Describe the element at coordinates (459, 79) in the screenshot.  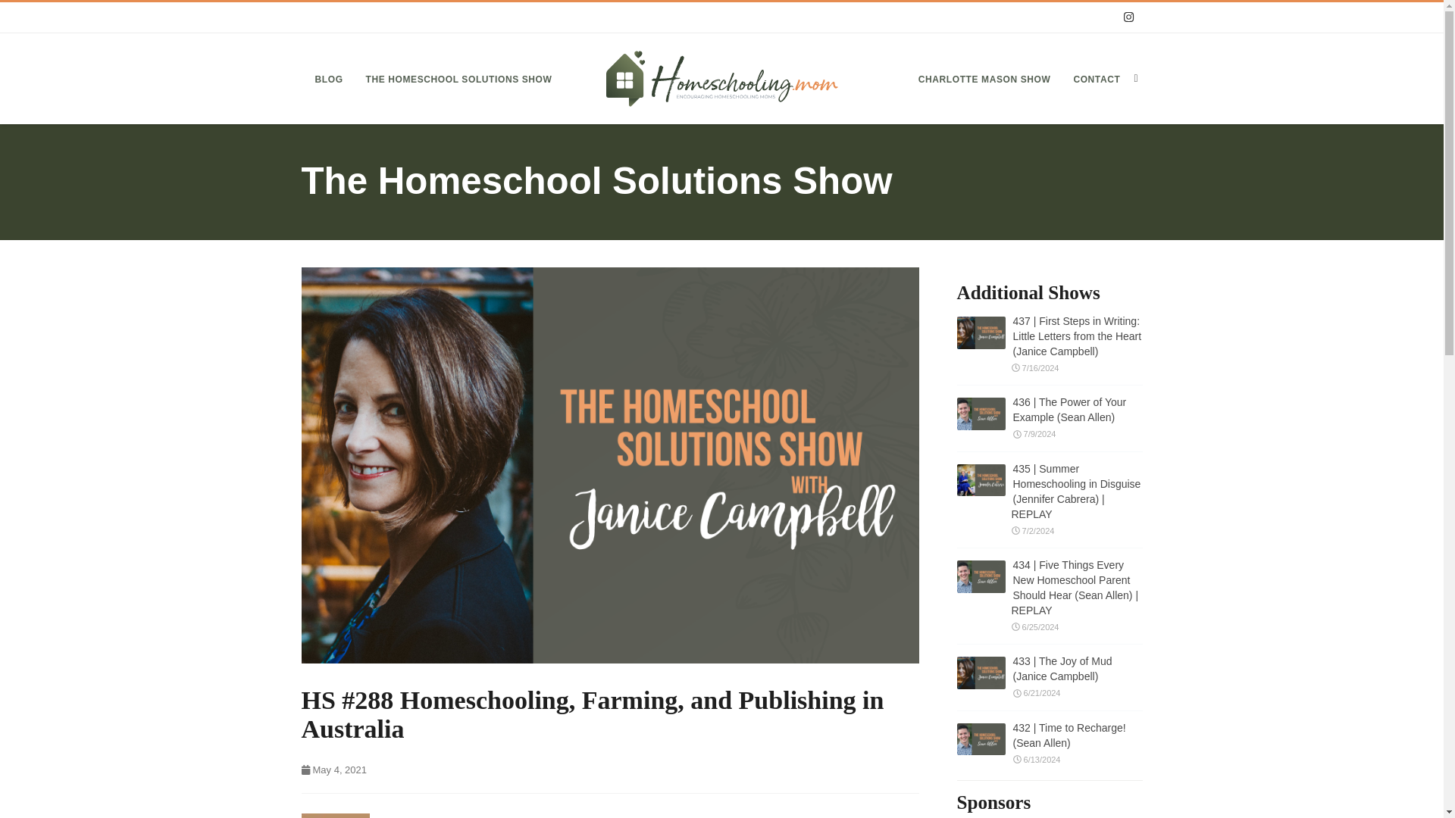
I see `THE HOMESCHOOL SOLUTIONS SHOW` at that location.